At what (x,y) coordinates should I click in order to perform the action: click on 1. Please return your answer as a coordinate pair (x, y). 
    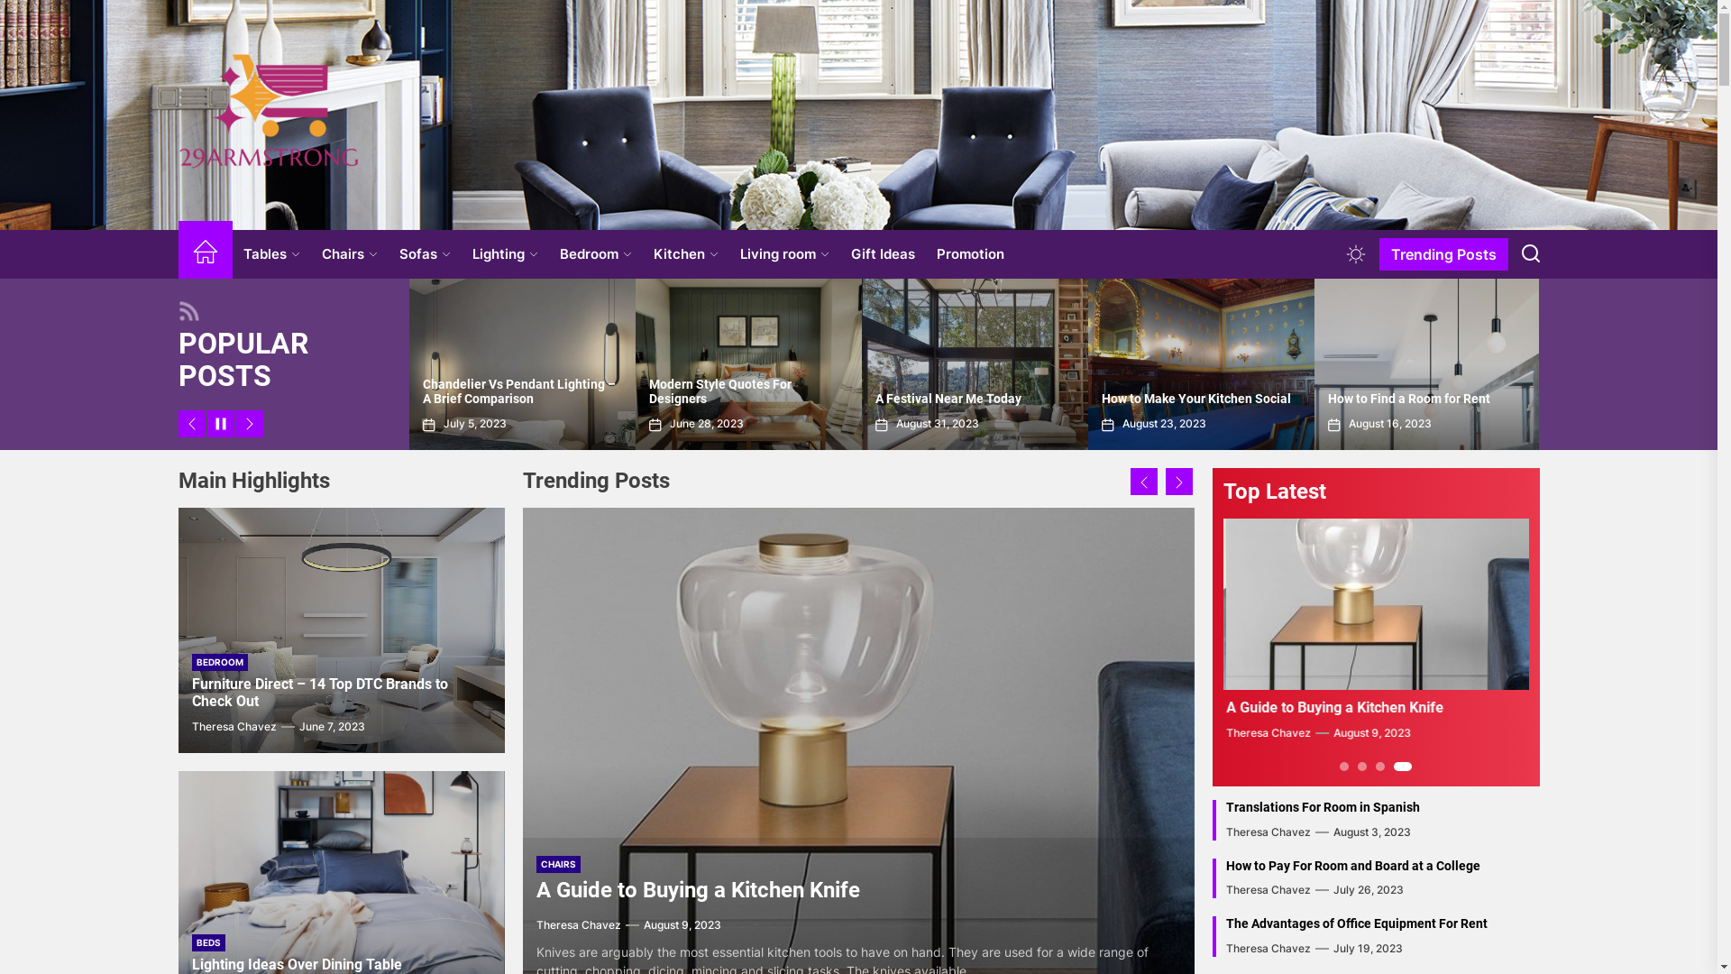
    Looking at the image, I should click on (1344, 767).